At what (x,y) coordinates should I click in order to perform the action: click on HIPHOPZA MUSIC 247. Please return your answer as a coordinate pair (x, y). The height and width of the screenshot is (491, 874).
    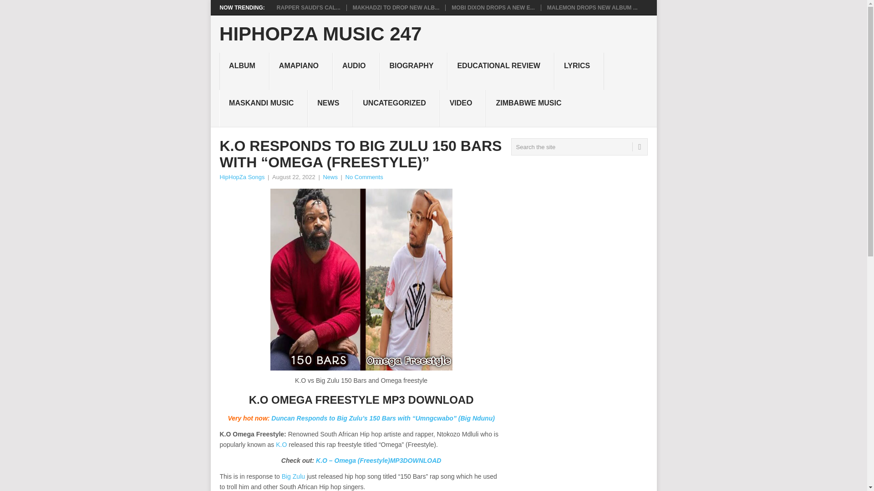
    Looking at the image, I should click on (320, 34).